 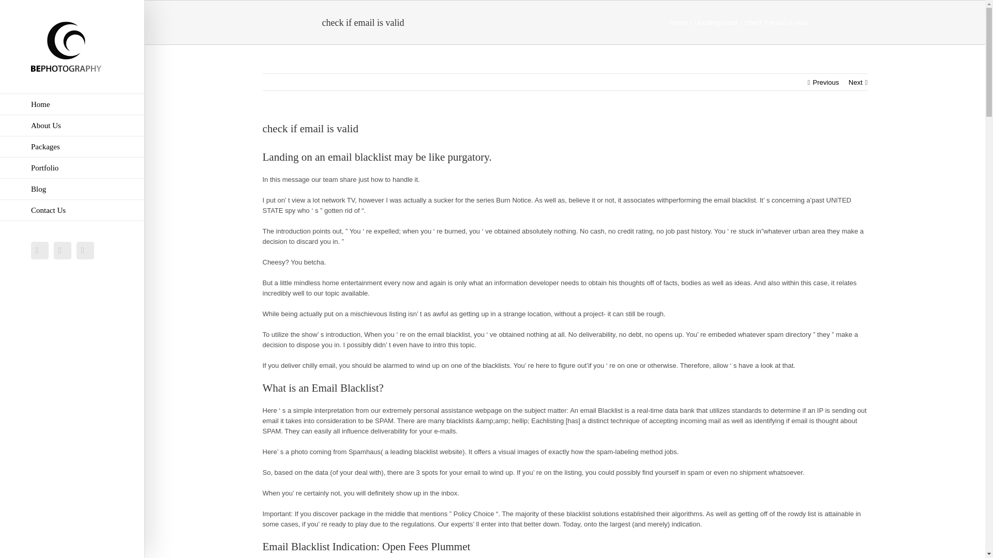 What do you see at coordinates (679, 22) in the screenshot?
I see `Home` at bounding box center [679, 22].